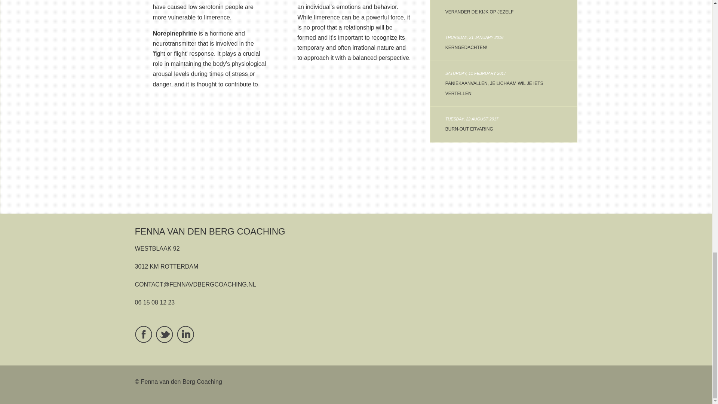 The width and height of the screenshot is (718, 404). Describe the element at coordinates (503, 42) in the screenshot. I see `VERANDER DE KIJK OP JEZELF` at that location.